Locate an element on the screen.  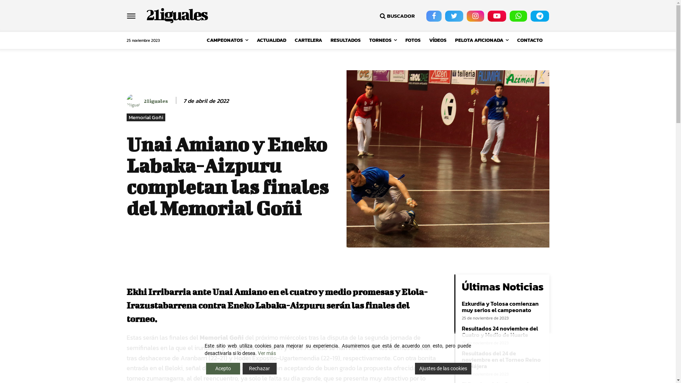
CONTACTO is located at coordinates (530, 40).